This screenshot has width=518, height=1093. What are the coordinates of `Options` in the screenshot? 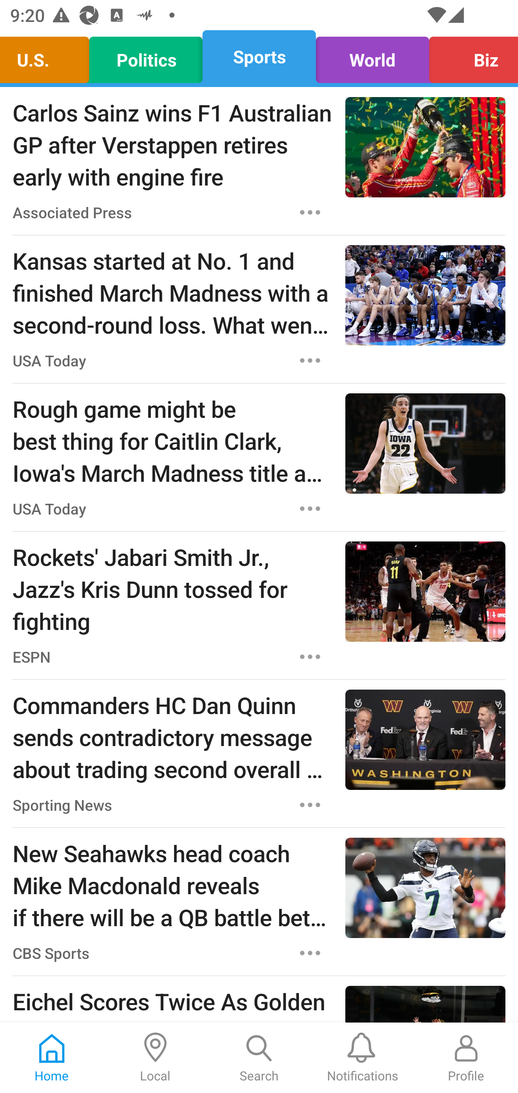 It's located at (310, 360).